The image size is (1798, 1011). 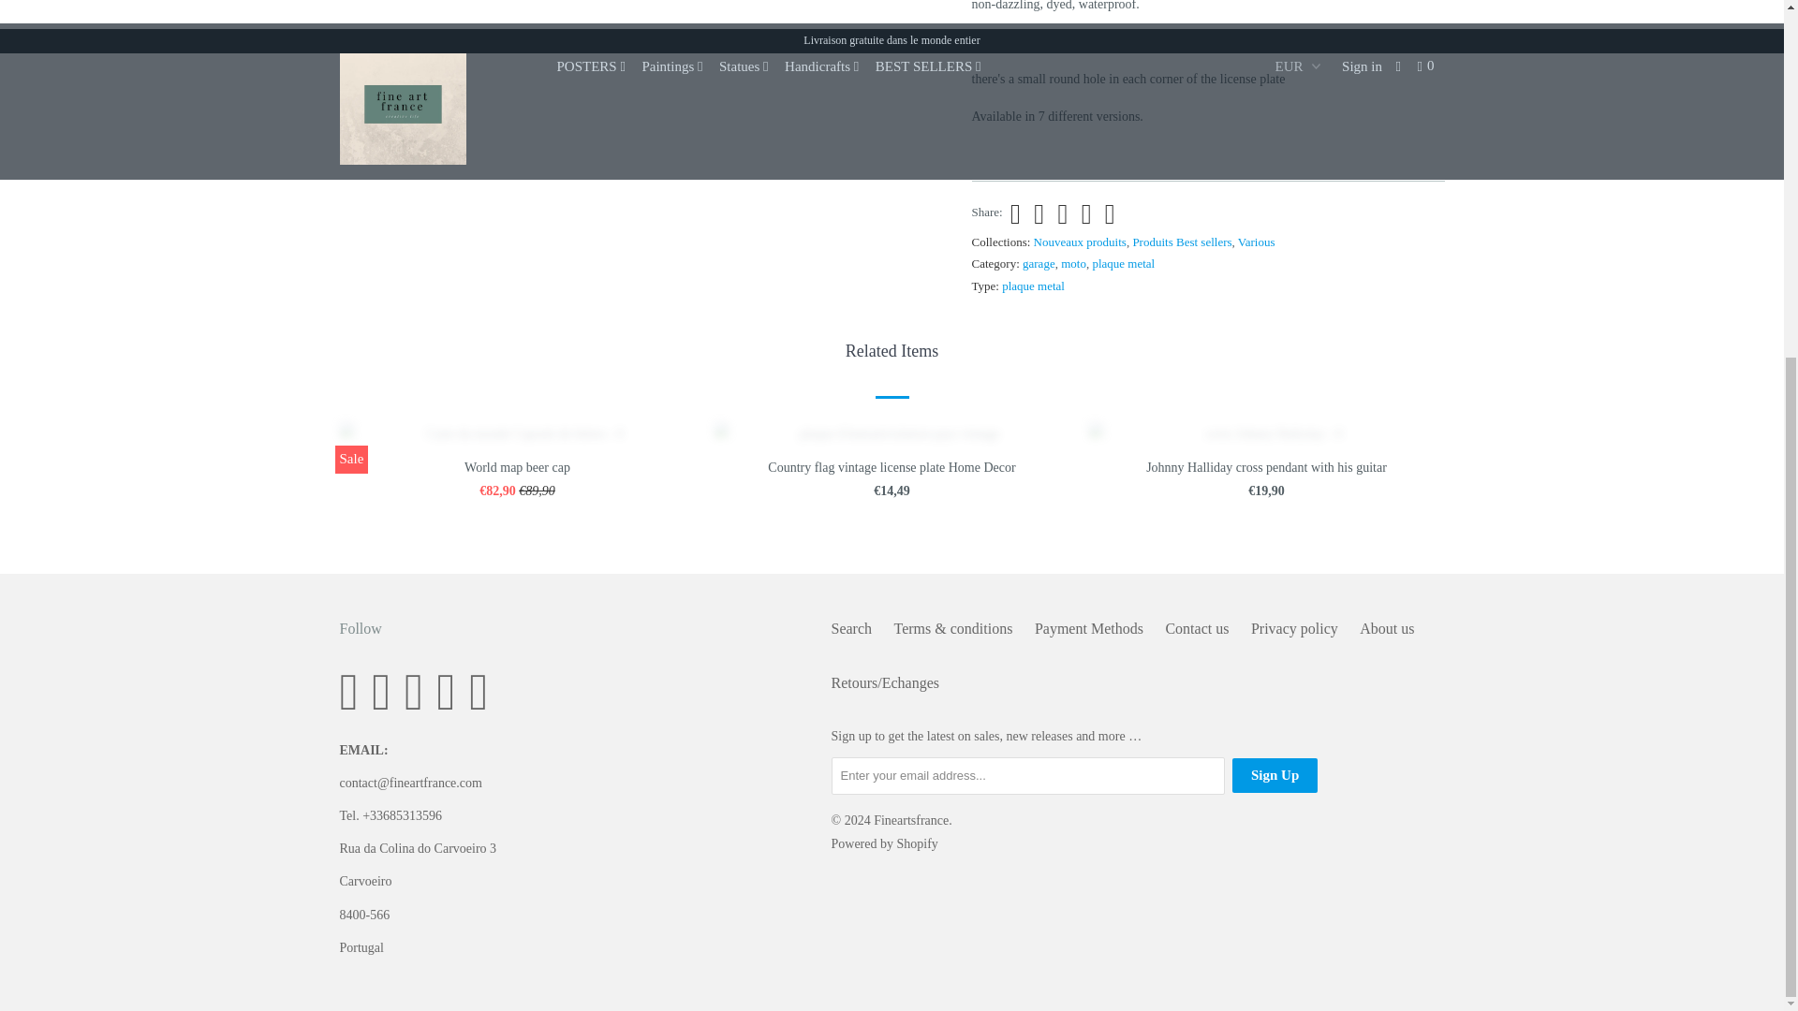 What do you see at coordinates (1081, 242) in the screenshot?
I see `Nouveaux produits` at bounding box center [1081, 242].